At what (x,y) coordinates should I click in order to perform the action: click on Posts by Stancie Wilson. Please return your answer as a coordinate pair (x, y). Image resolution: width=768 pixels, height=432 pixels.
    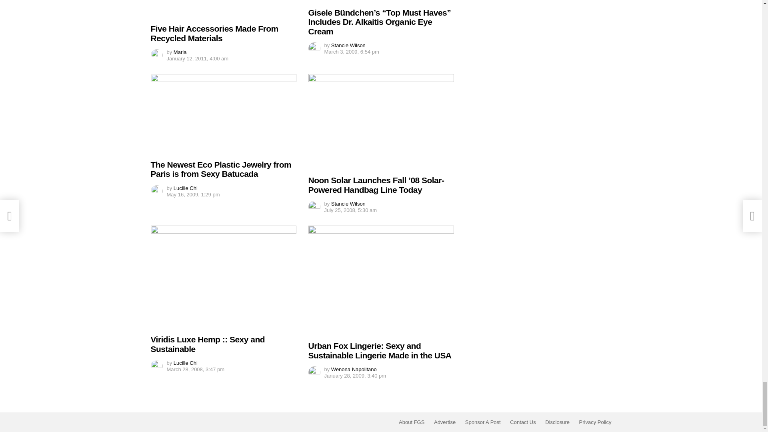
    Looking at the image, I should click on (348, 45).